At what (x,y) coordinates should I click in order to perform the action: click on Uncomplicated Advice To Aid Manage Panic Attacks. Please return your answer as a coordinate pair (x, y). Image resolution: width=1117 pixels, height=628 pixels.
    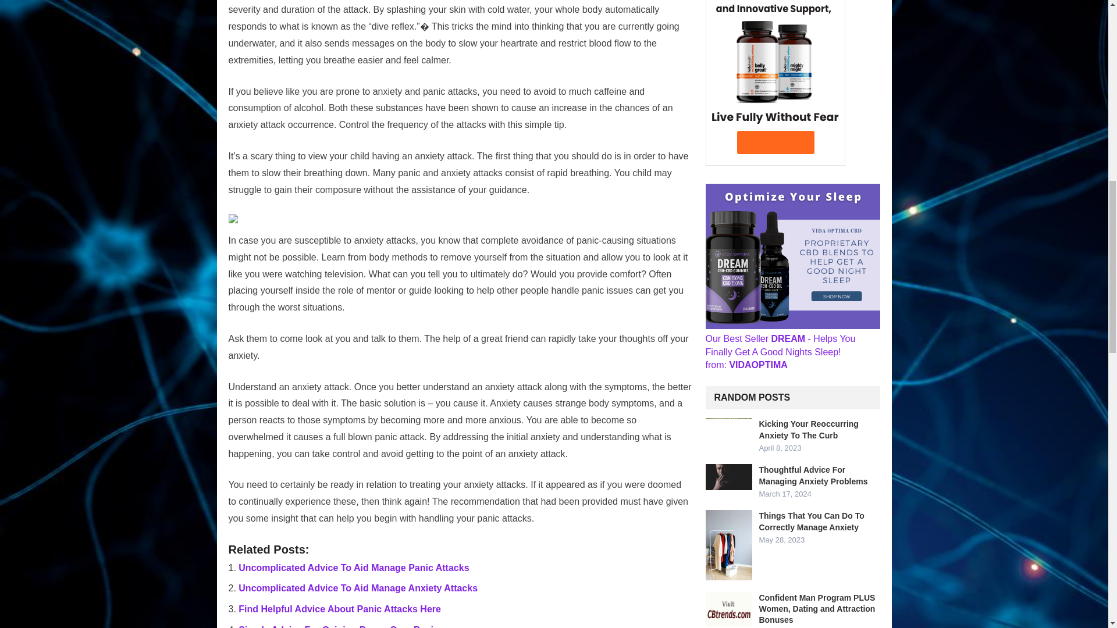
    Looking at the image, I should click on (354, 568).